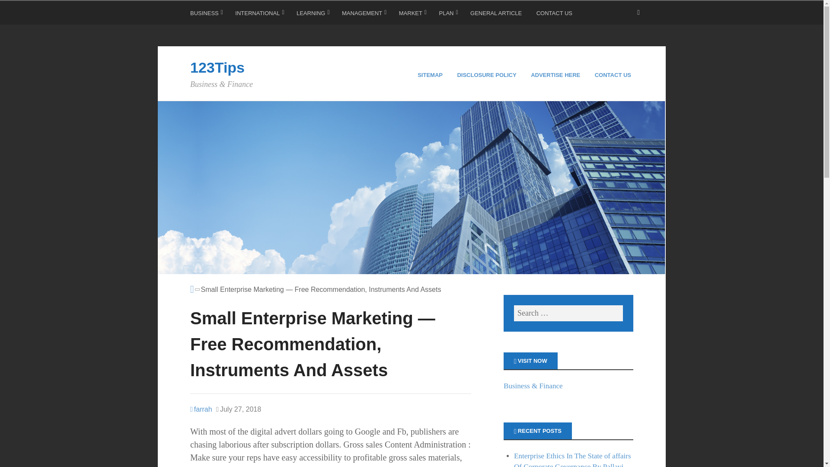 Image resolution: width=830 pixels, height=467 pixels. What do you see at coordinates (614, 75) in the screenshot?
I see `CONTACT US` at bounding box center [614, 75].